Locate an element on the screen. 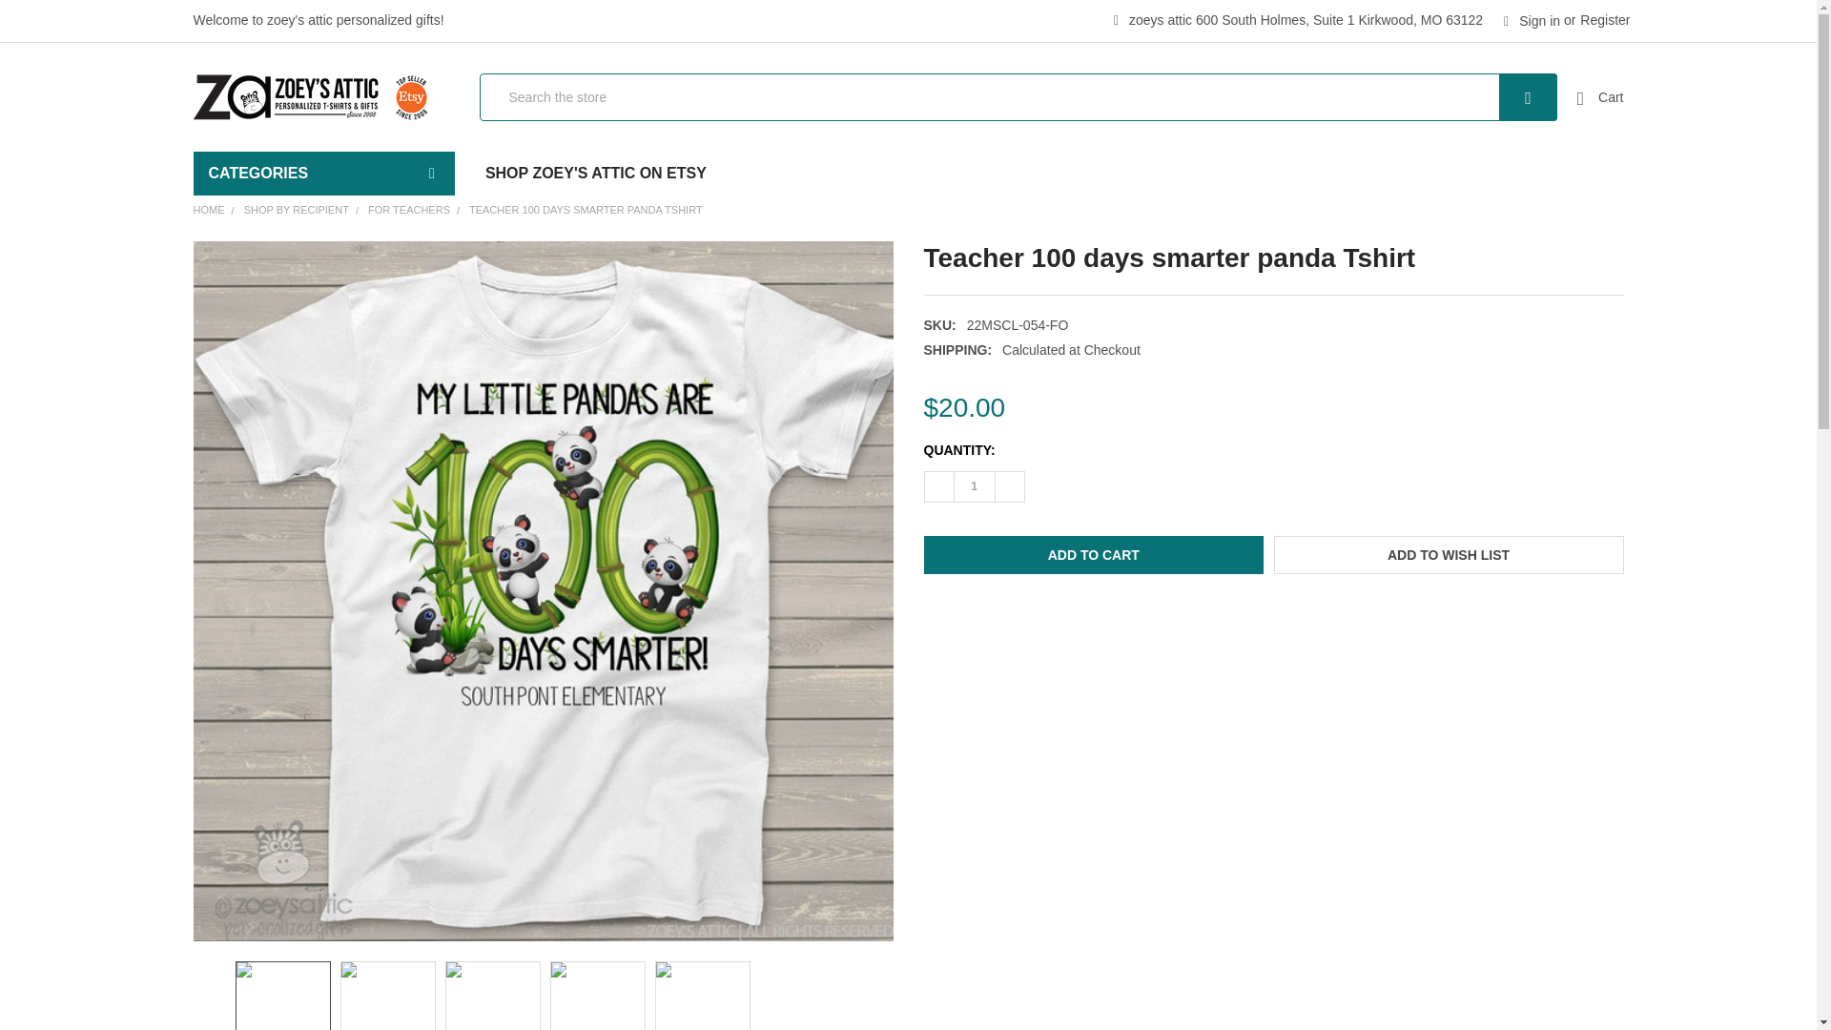 The height and width of the screenshot is (1030, 1831). Teacher 100 days smarter panda Tshirt is located at coordinates (493, 996).